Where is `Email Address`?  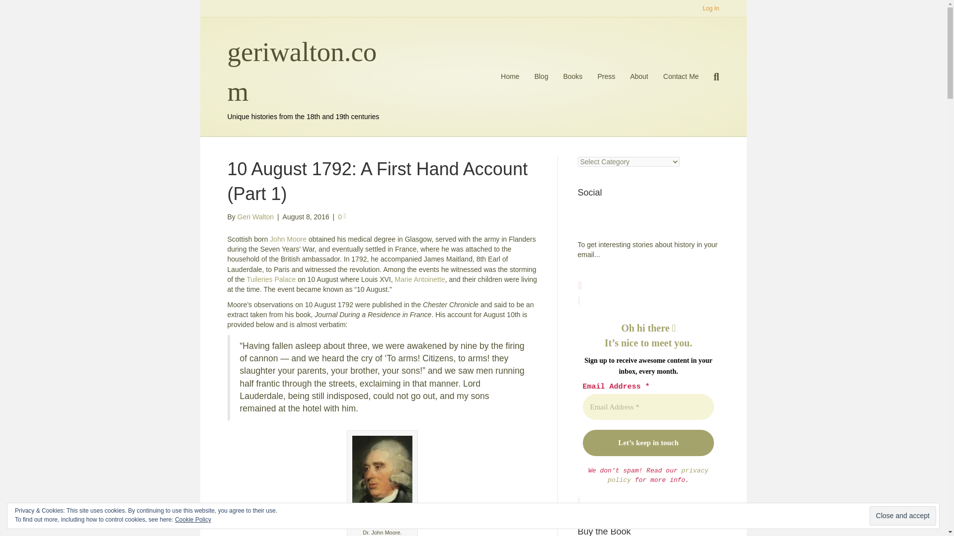 Email Address is located at coordinates (648, 407).